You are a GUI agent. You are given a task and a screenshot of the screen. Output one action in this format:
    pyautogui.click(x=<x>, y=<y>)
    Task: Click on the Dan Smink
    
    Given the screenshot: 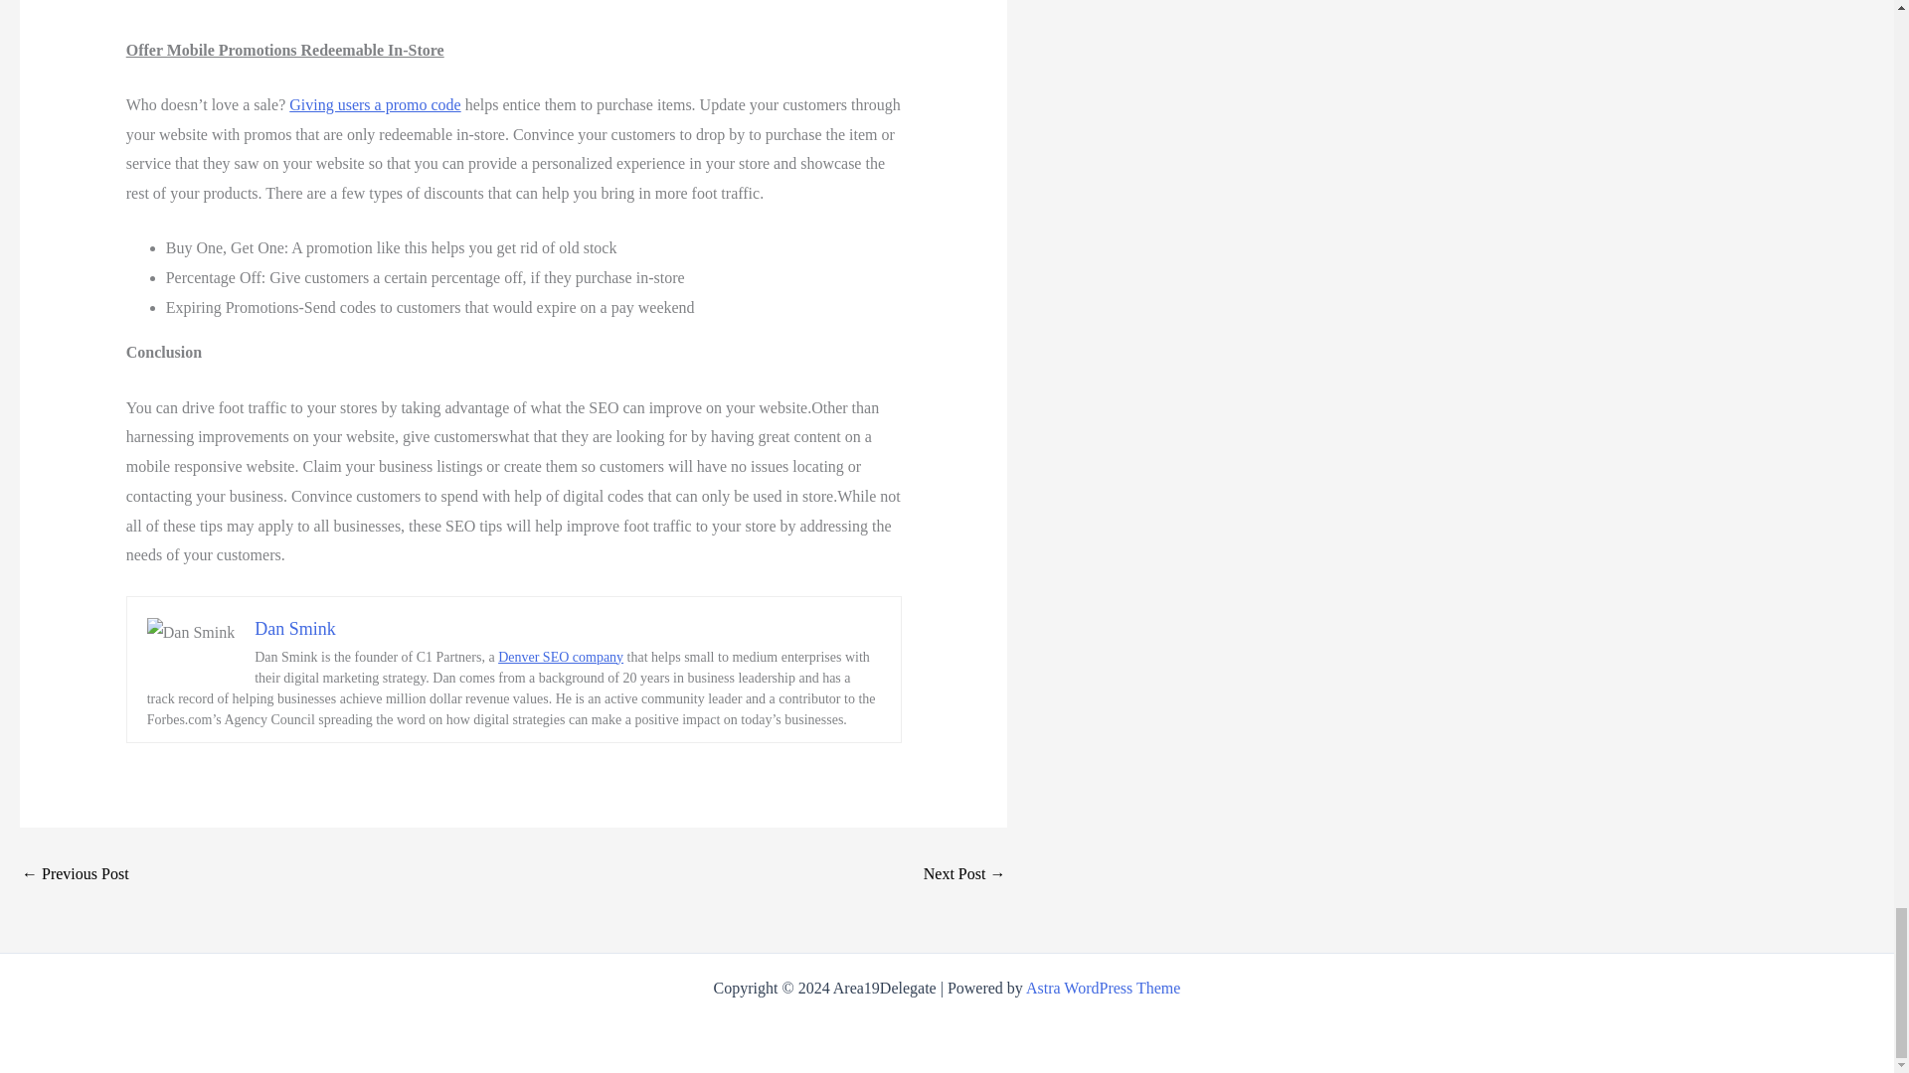 What is the action you would take?
    pyautogui.click(x=294, y=628)
    